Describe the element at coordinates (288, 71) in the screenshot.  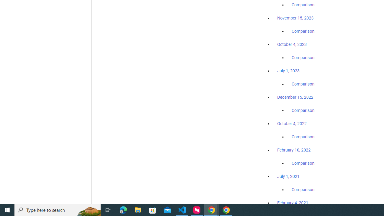
I see `July 1, 2023` at that location.